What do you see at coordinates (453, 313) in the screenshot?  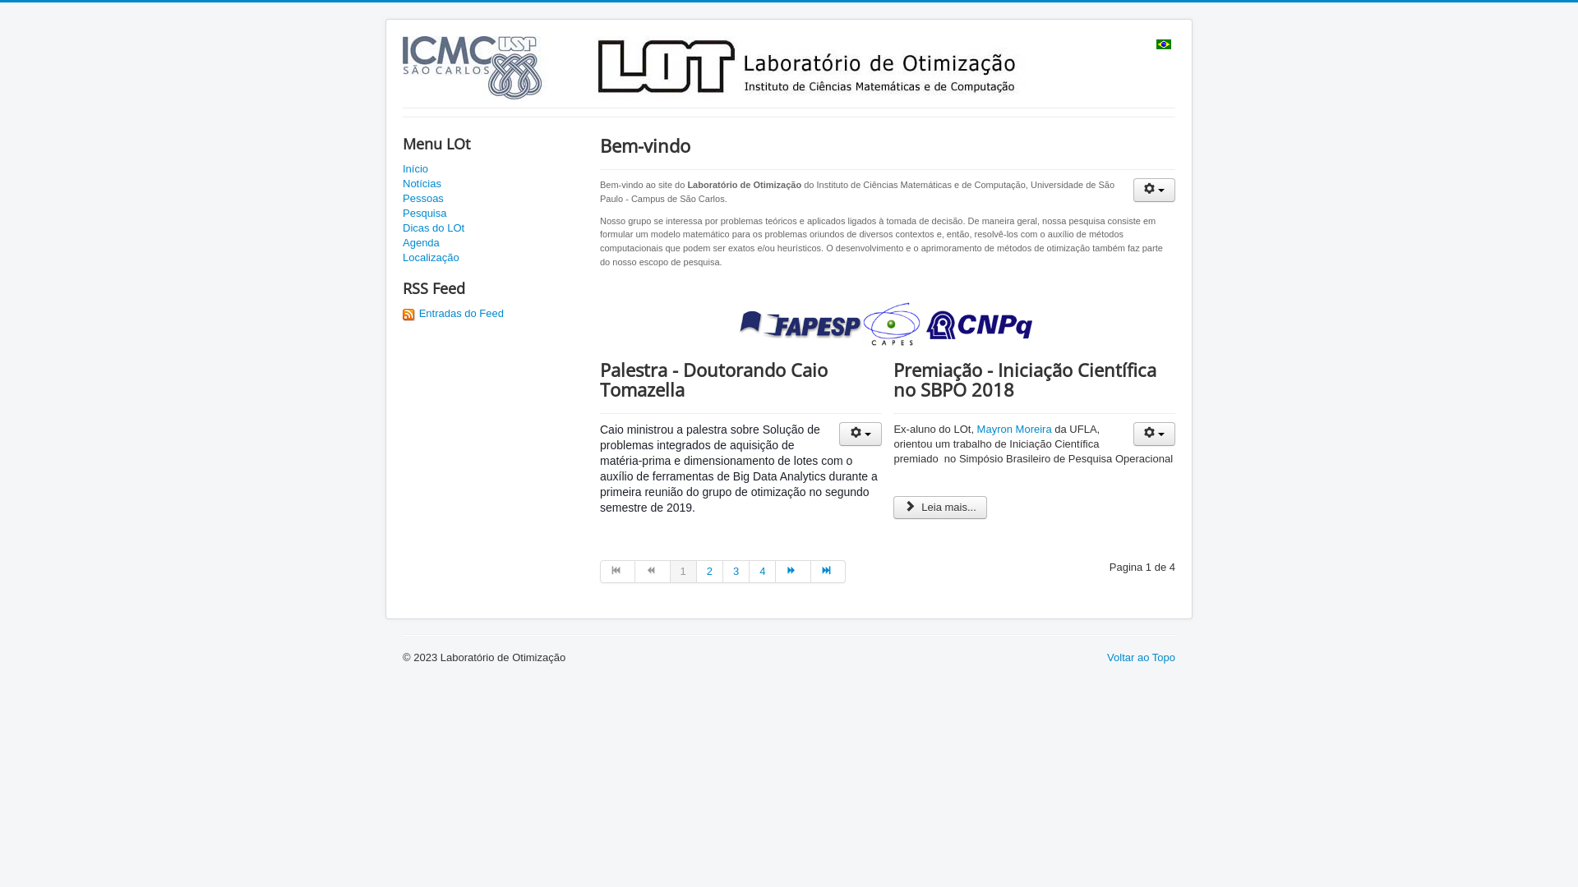 I see `Entradas do Feed` at bounding box center [453, 313].